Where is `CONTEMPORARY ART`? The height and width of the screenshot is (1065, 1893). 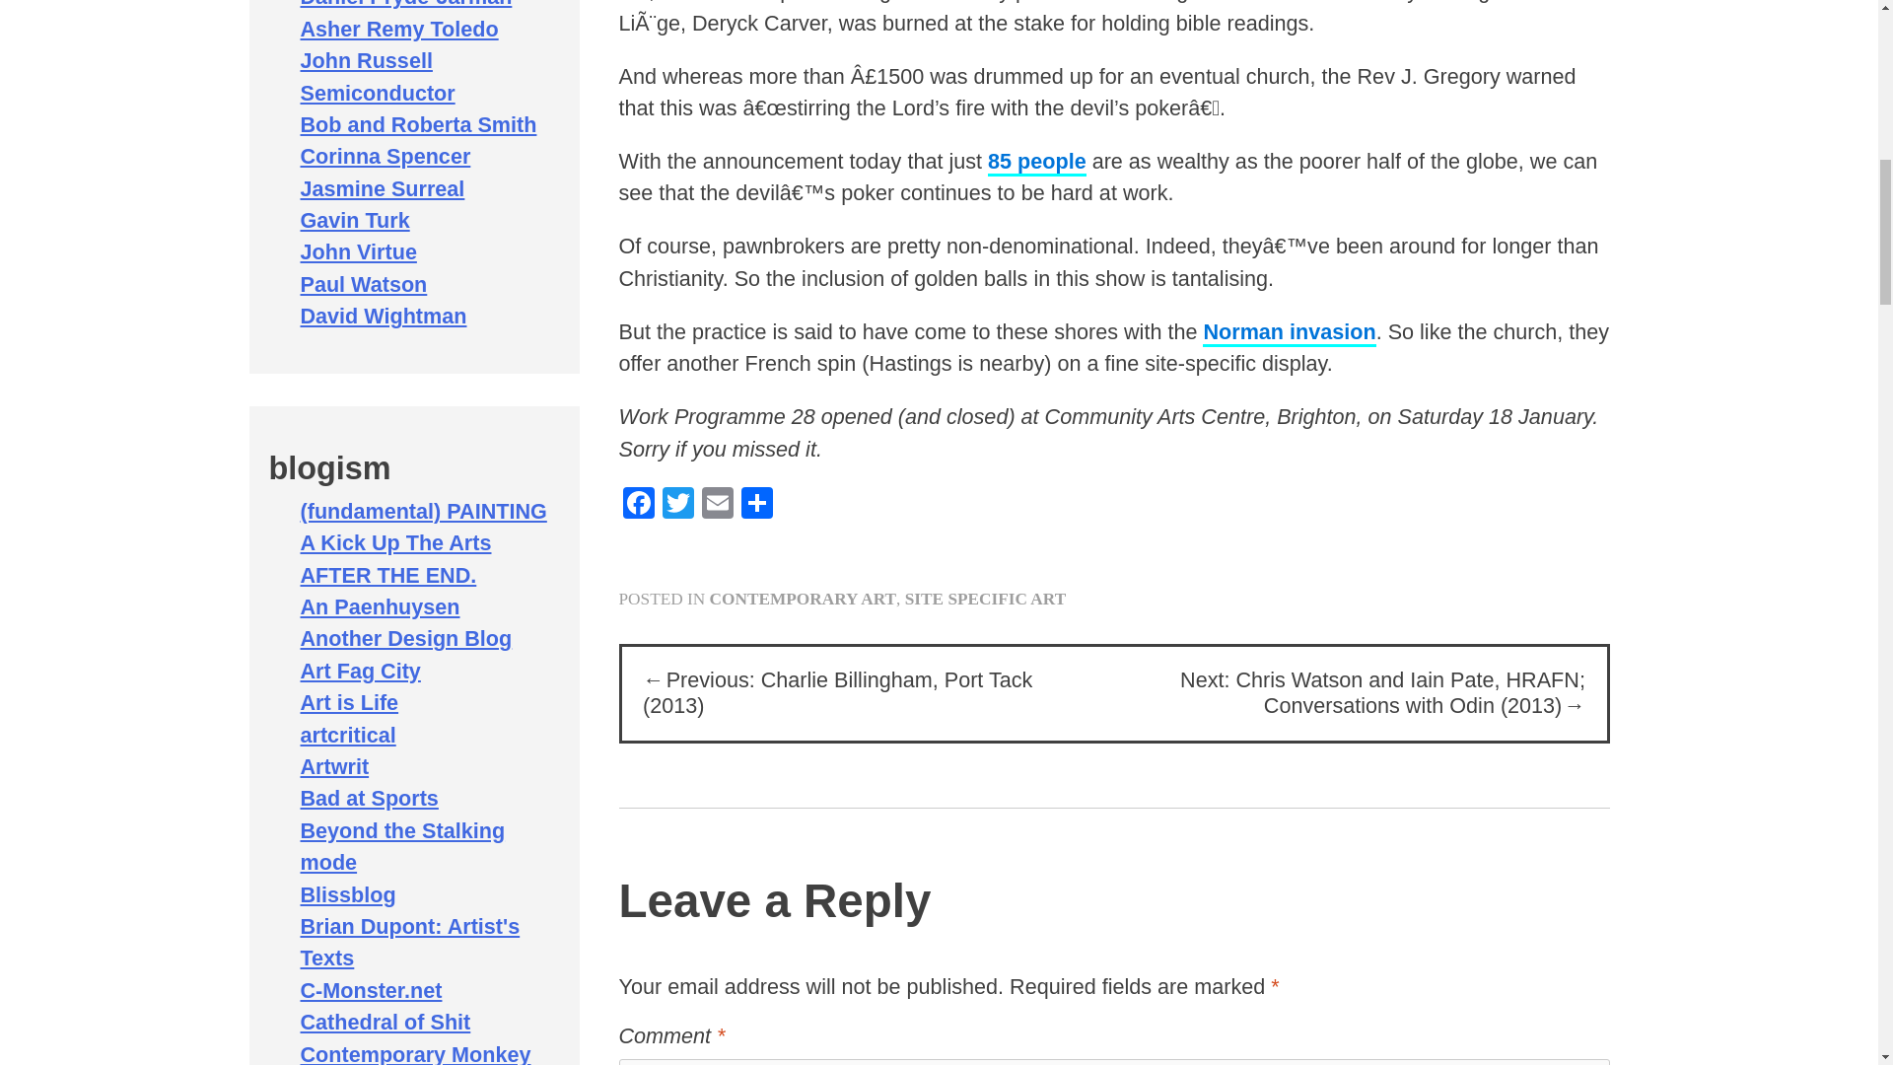 CONTEMPORARY ART is located at coordinates (804, 599).